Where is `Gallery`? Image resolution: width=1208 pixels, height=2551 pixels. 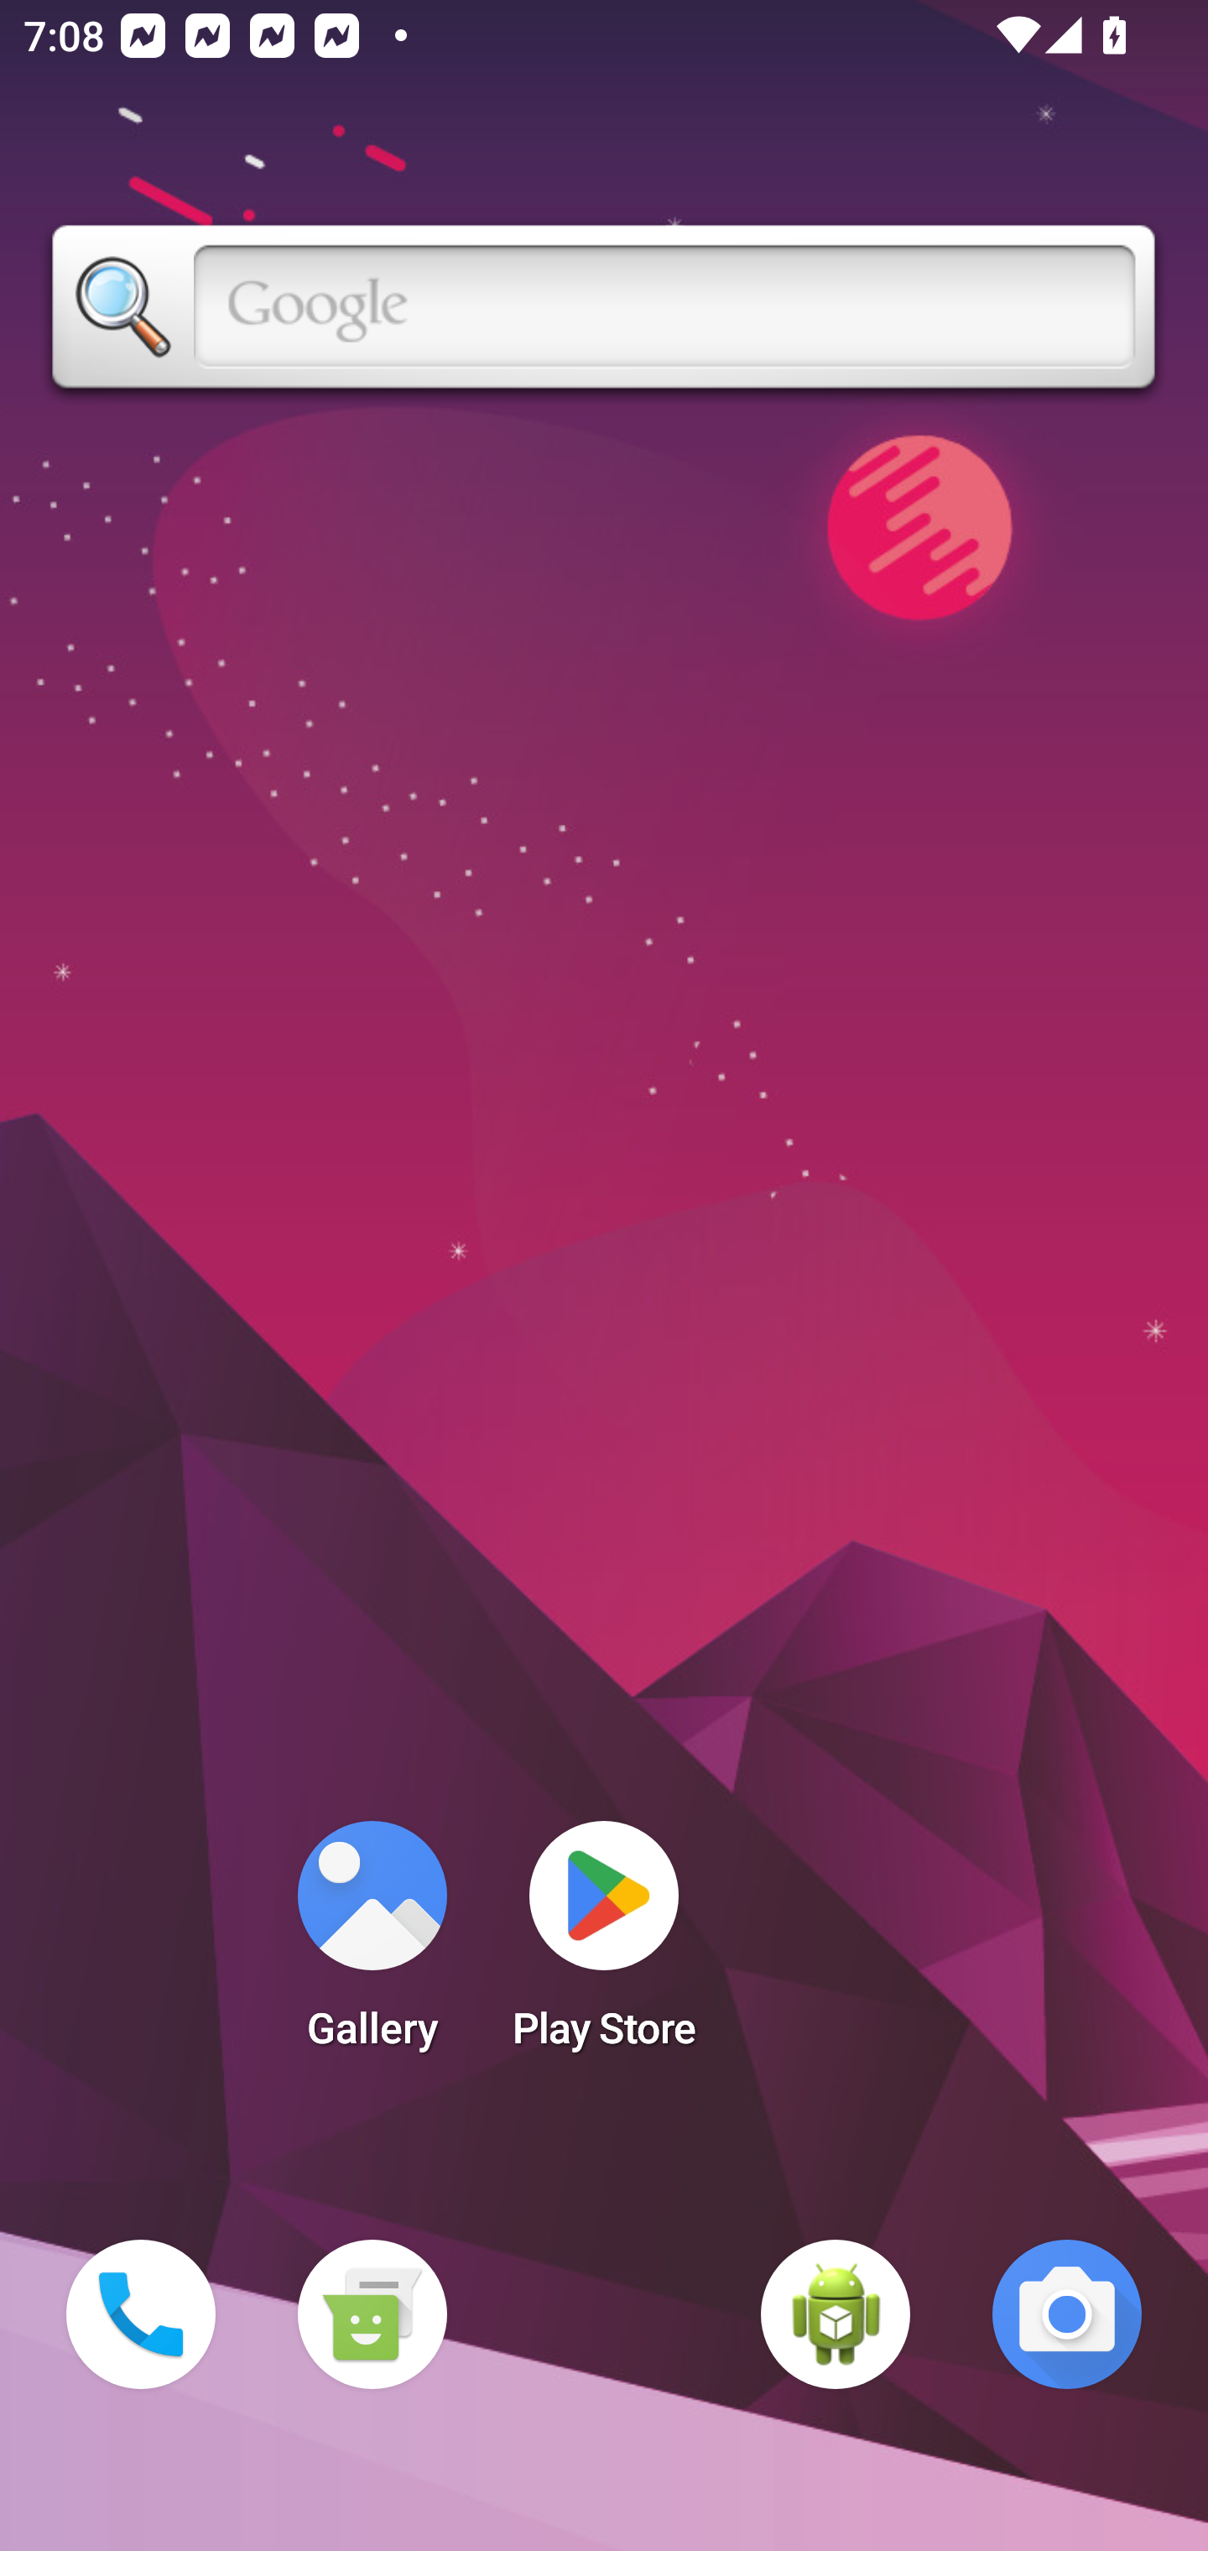
Gallery is located at coordinates (372, 1945).